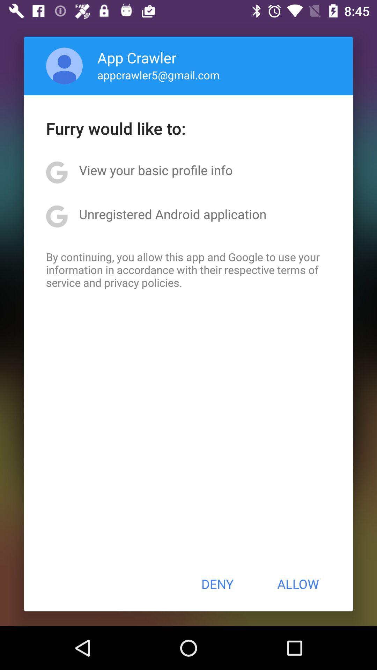  Describe the element at coordinates (156, 170) in the screenshot. I see `flip until the view your basic` at that location.